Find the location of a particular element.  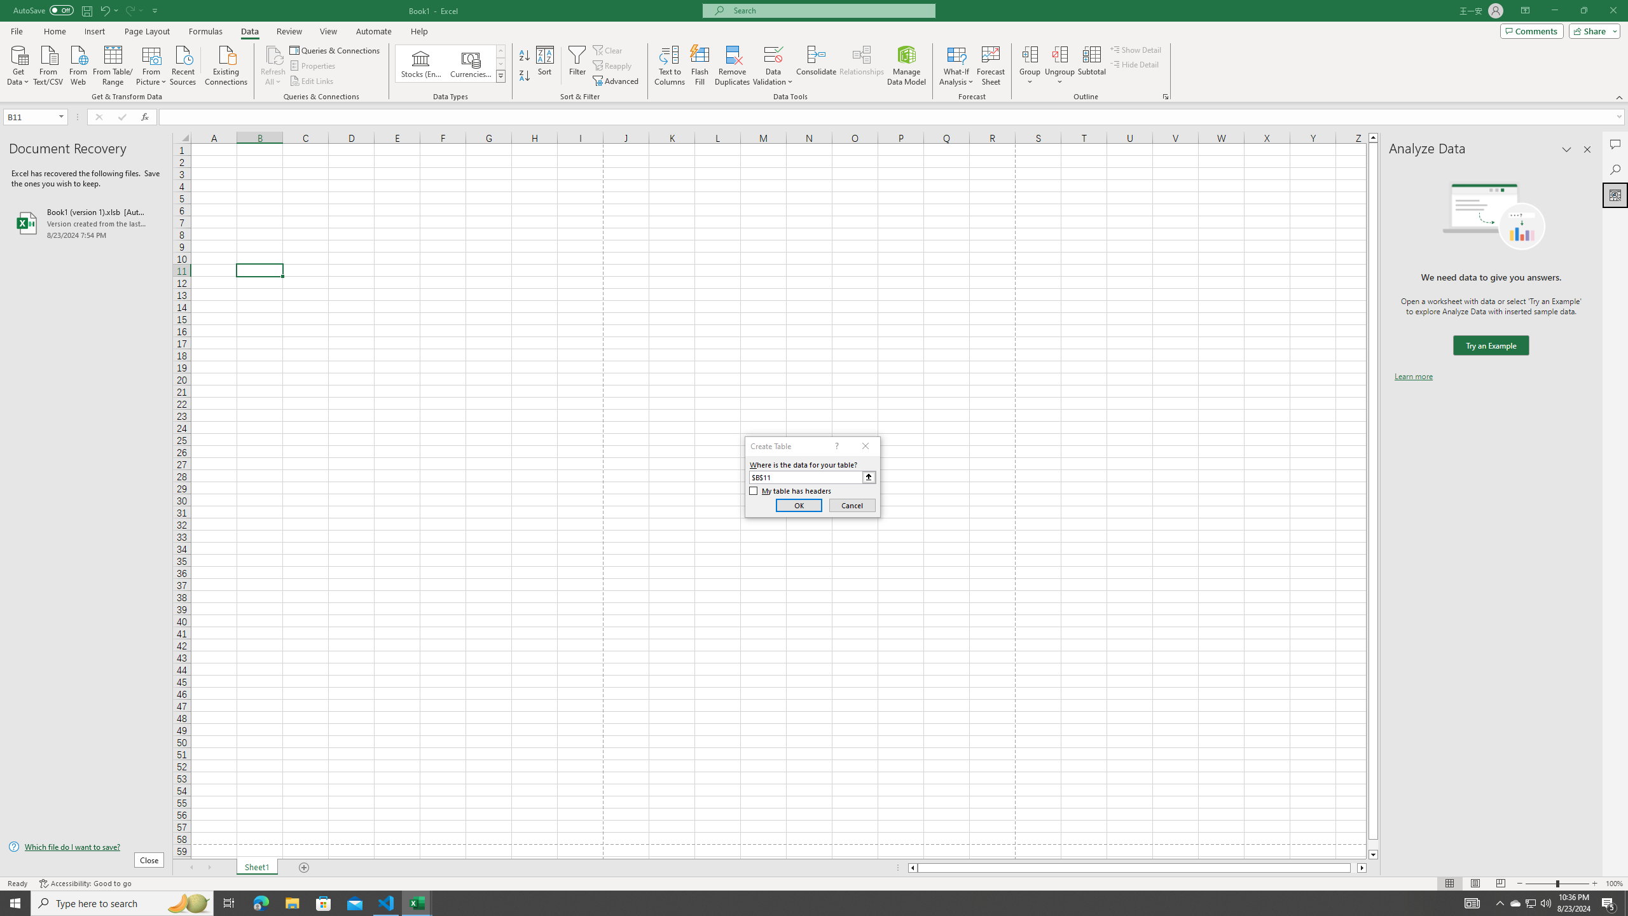

Data Validation... is located at coordinates (773, 66).